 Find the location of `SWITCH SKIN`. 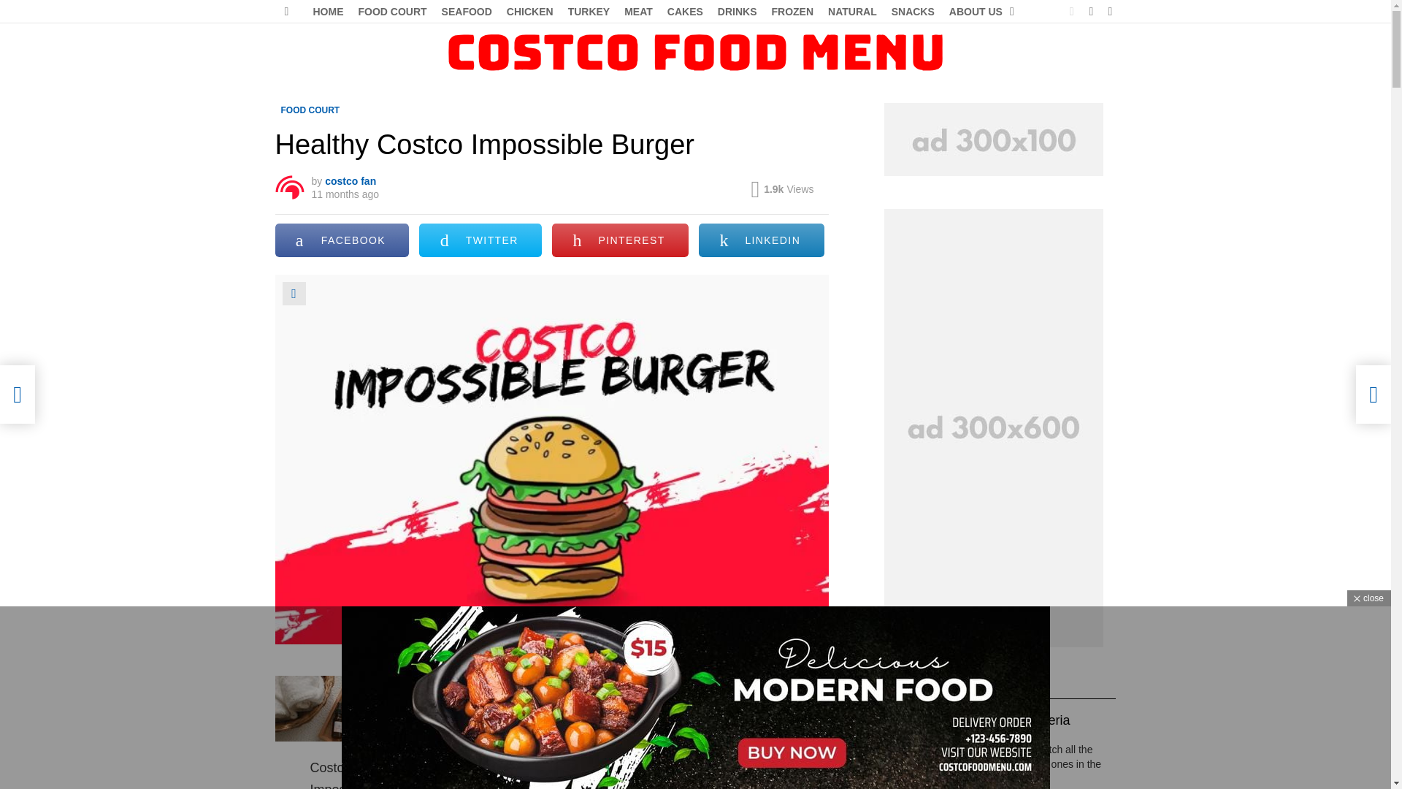

SWITCH SKIN is located at coordinates (1072, 12).